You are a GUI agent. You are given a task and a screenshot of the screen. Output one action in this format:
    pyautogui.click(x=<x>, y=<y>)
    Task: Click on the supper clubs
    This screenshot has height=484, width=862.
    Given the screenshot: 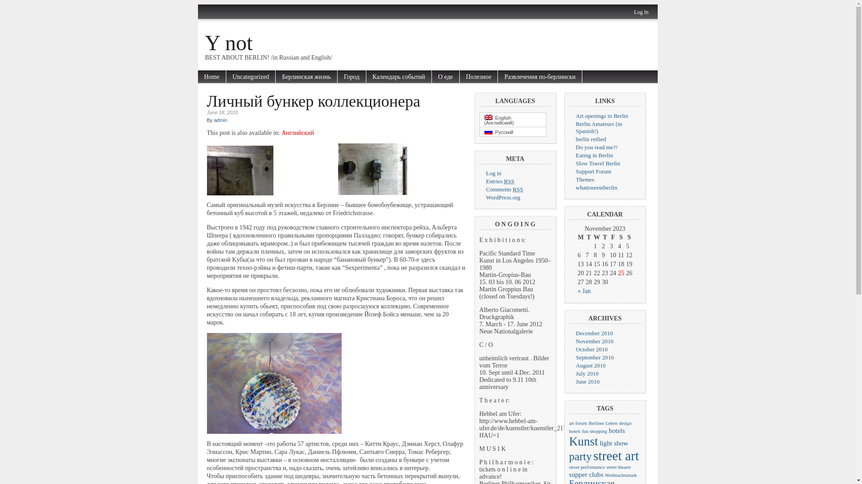 What is the action you would take?
    pyautogui.click(x=586, y=474)
    